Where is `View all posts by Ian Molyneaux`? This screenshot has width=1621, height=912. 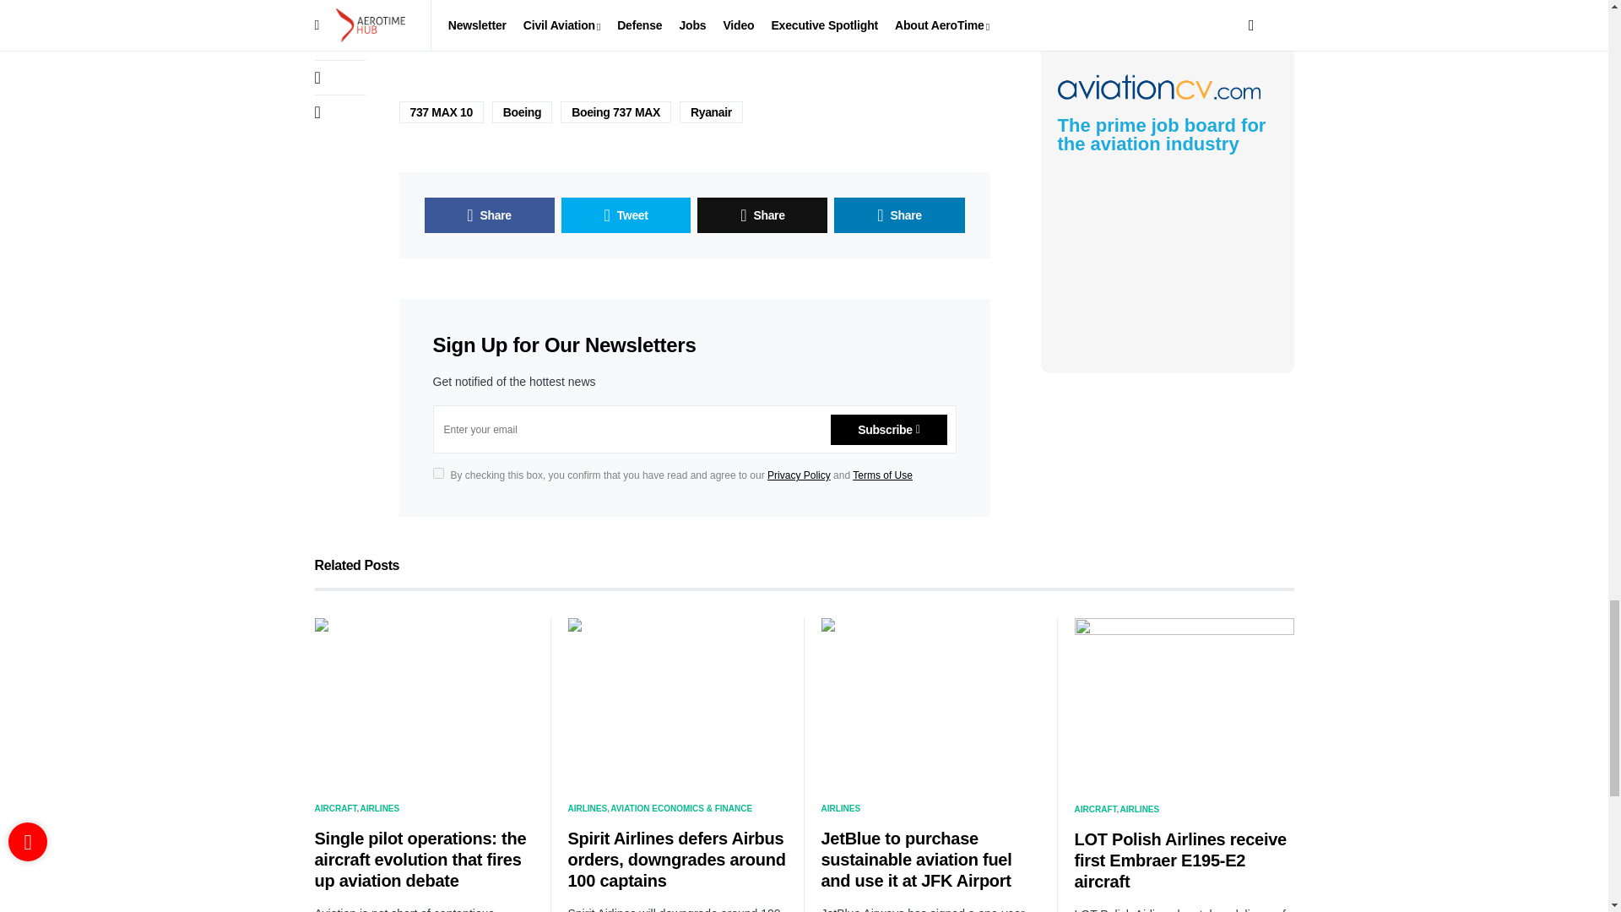
View all posts by Ian Molyneaux is located at coordinates (577, 8).